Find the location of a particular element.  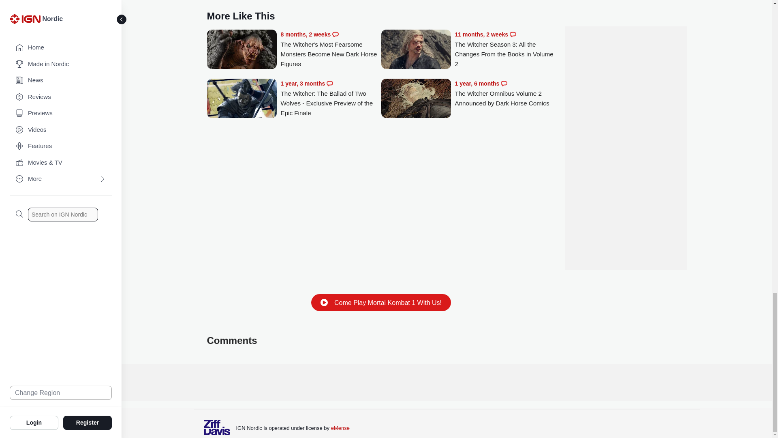

Comments is located at coordinates (513, 34).